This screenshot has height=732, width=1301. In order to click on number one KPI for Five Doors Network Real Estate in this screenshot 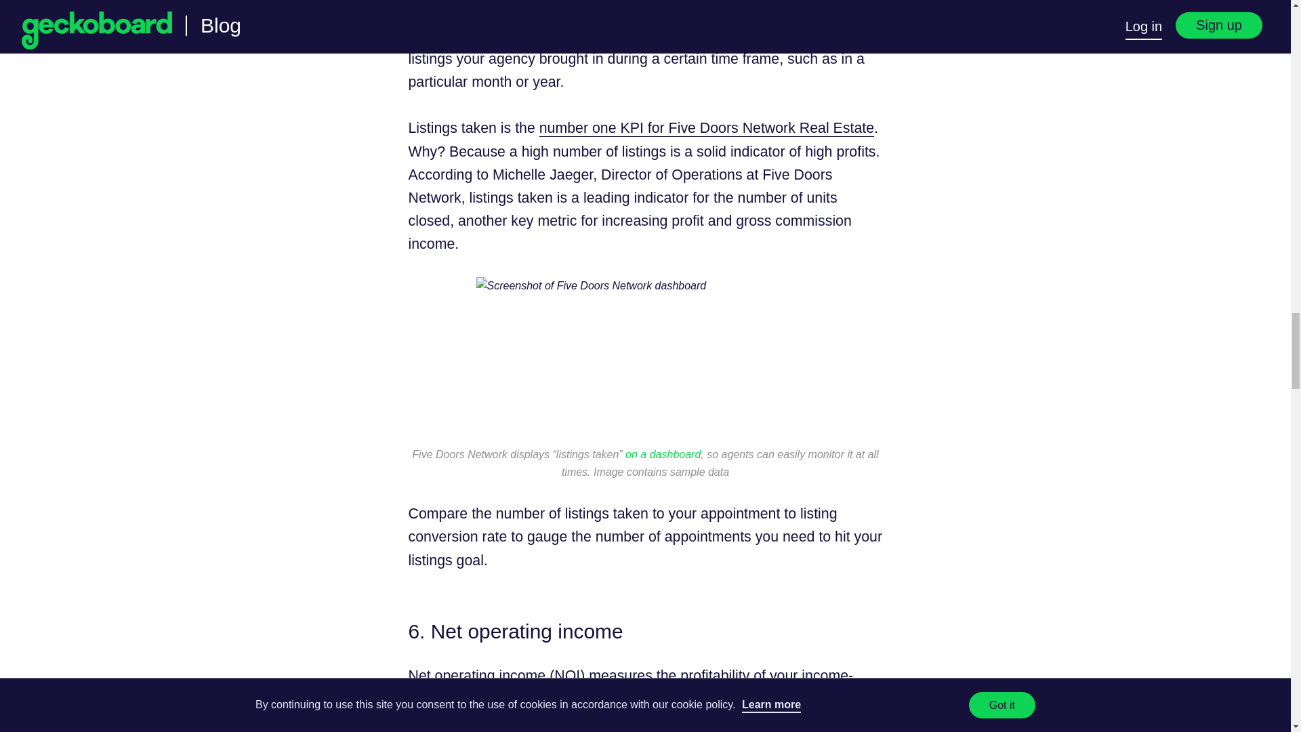, I will do `click(707, 128)`.